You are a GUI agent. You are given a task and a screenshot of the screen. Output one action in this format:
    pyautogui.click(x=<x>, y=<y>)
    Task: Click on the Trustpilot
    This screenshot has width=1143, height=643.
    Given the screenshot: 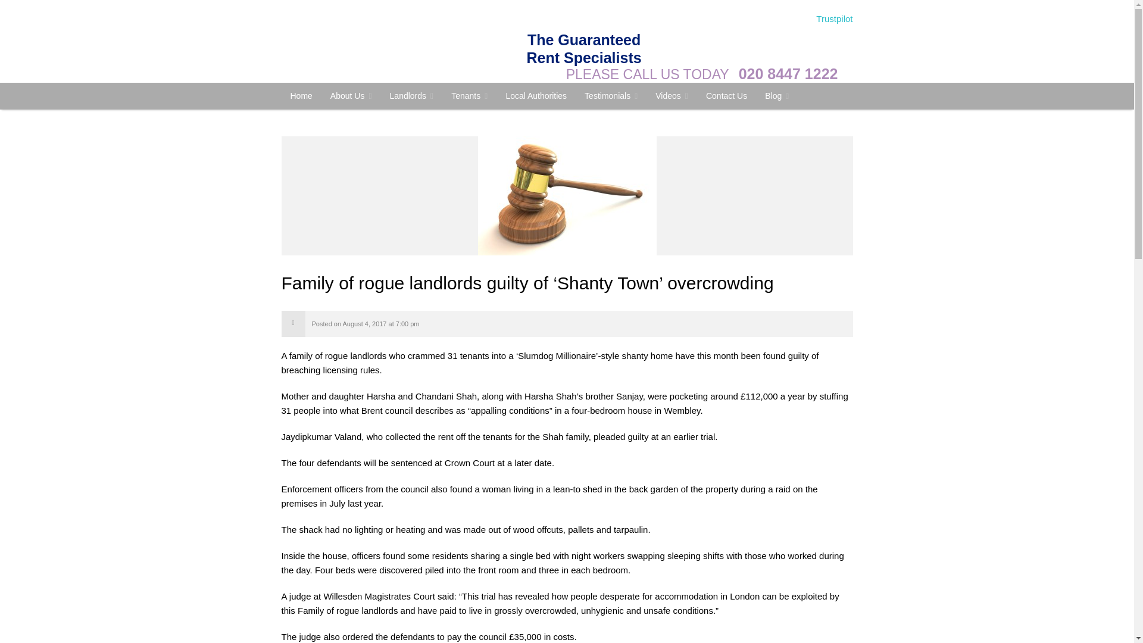 What is the action you would take?
    pyautogui.click(x=834, y=18)
    